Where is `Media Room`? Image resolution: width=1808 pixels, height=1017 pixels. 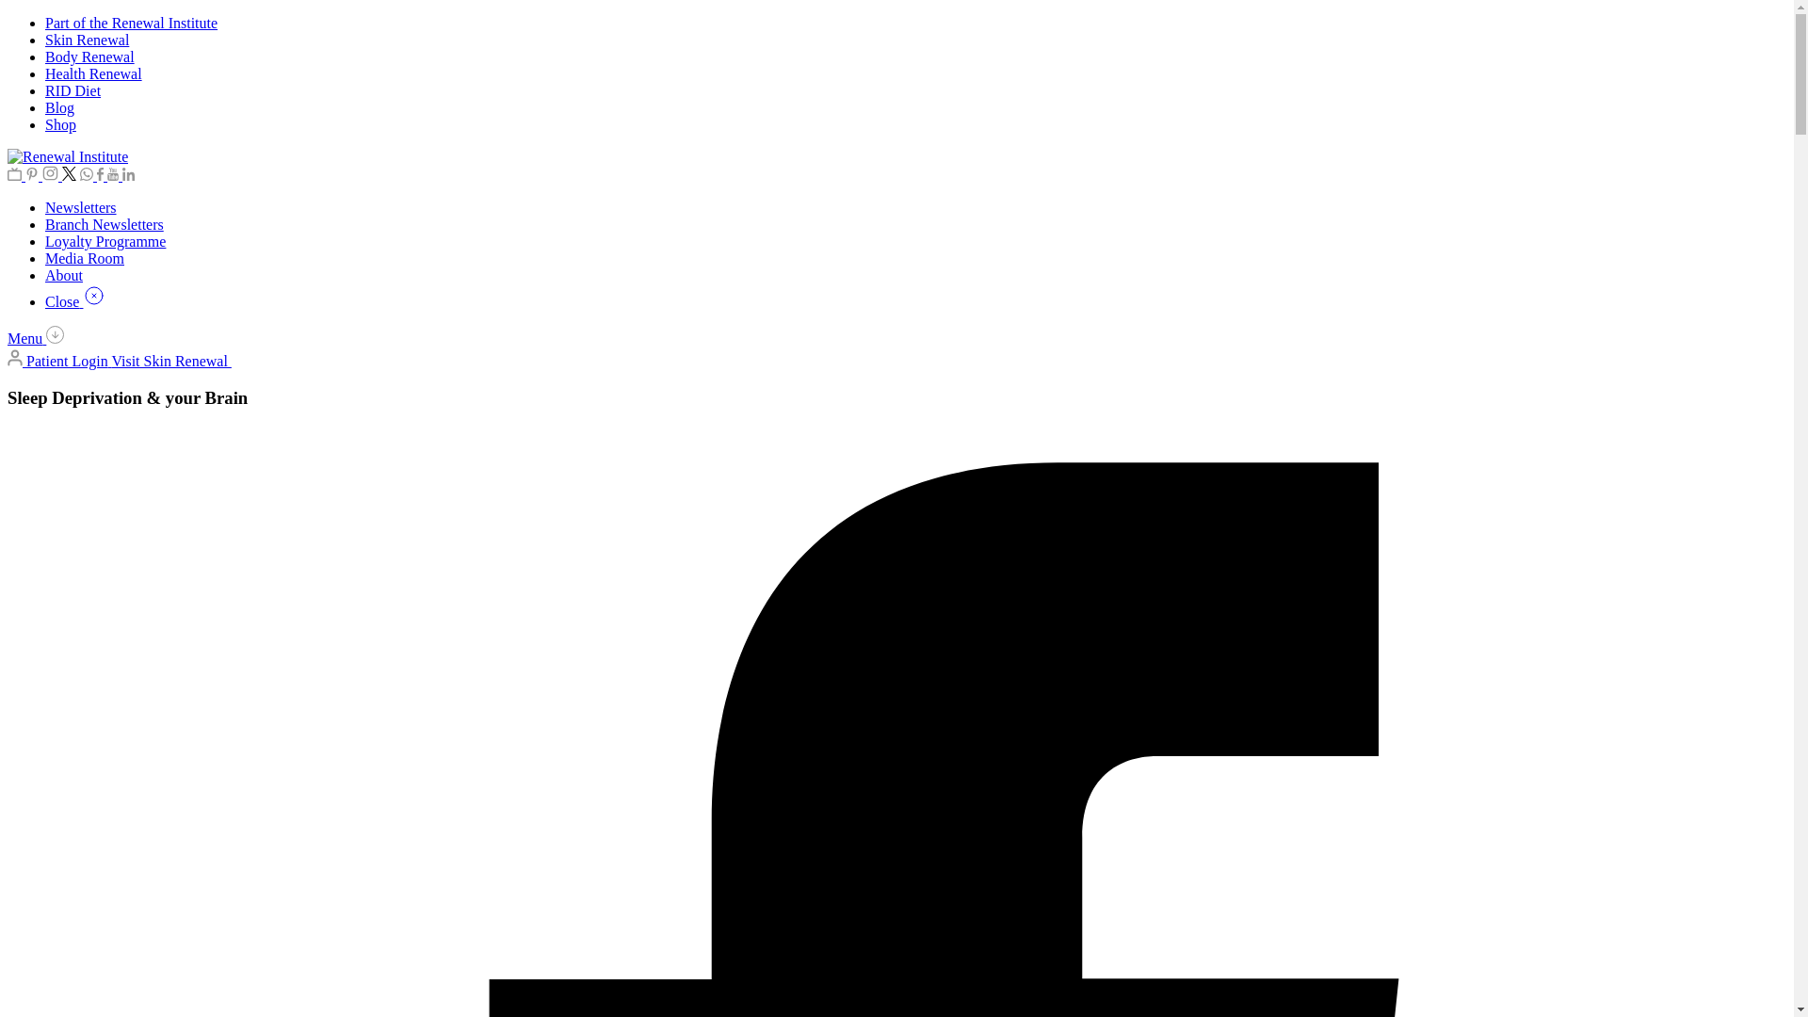 Media Room is located at coordinates (85, 258).